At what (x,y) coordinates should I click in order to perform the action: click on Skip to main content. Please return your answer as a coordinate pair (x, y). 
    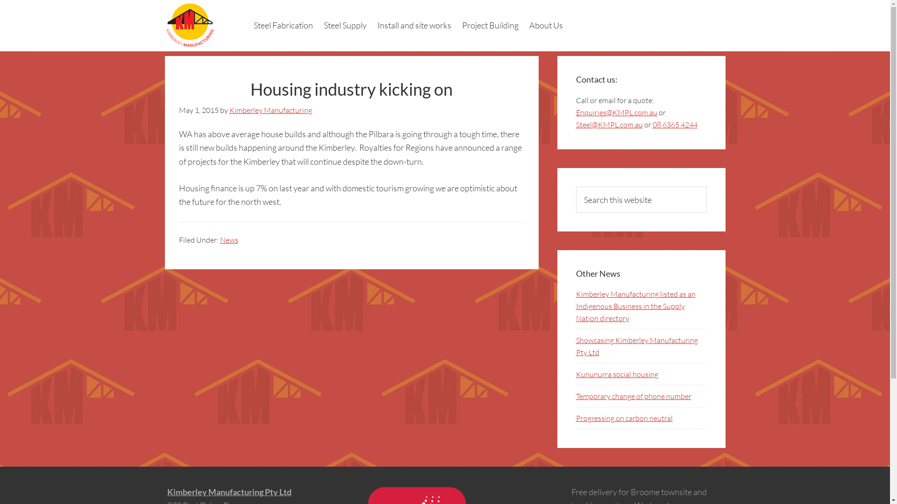
    Looking at the image, I should click on (0, 0).